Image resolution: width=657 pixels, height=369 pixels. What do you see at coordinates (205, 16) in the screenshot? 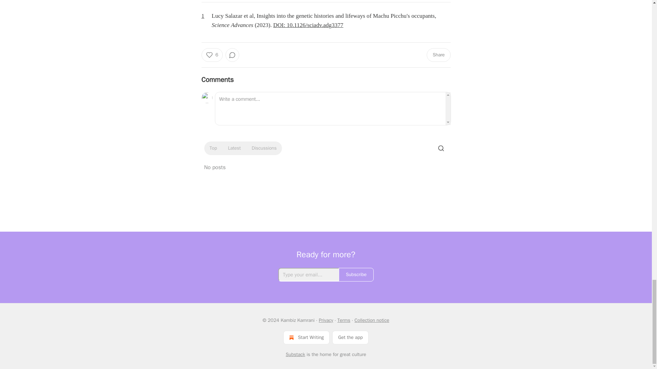
I see `1` at bounding box center [205, 16].